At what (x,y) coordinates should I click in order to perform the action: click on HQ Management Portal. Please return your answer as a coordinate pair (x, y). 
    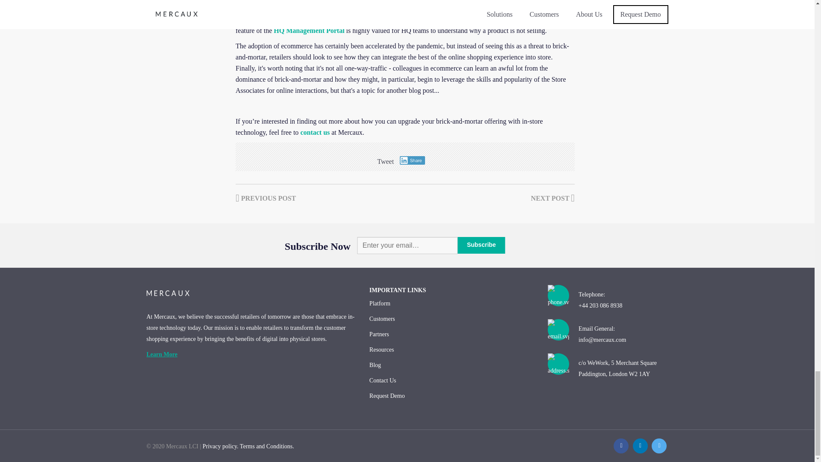
    Looking at the image, I should click on (309, 30).